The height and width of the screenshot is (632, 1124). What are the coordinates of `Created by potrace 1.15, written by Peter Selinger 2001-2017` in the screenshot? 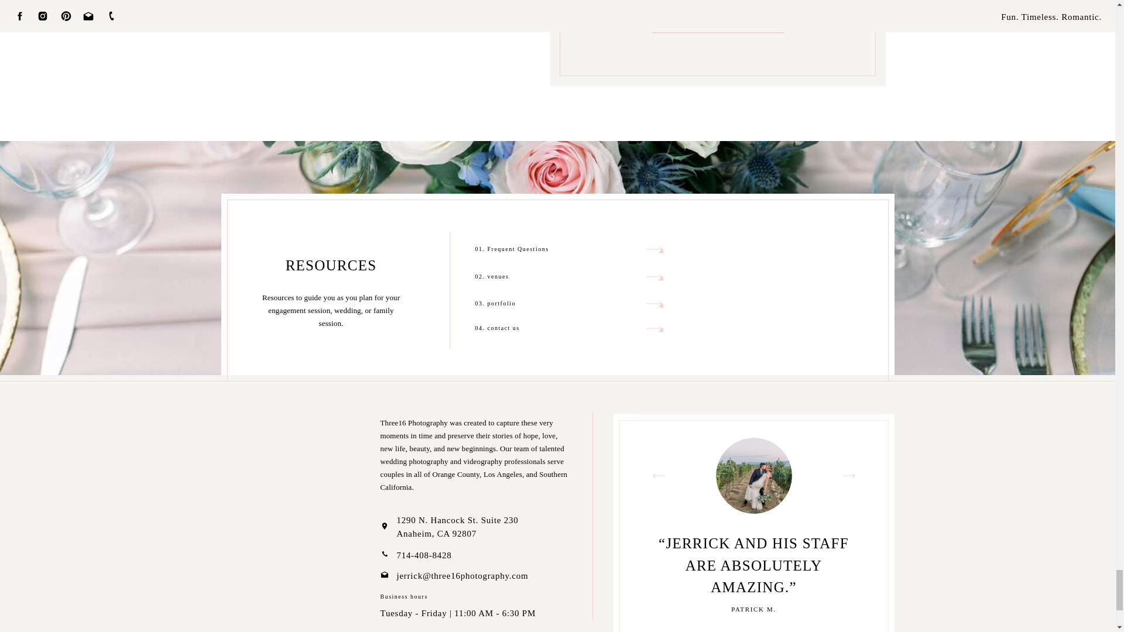 It's located at (654, 328).